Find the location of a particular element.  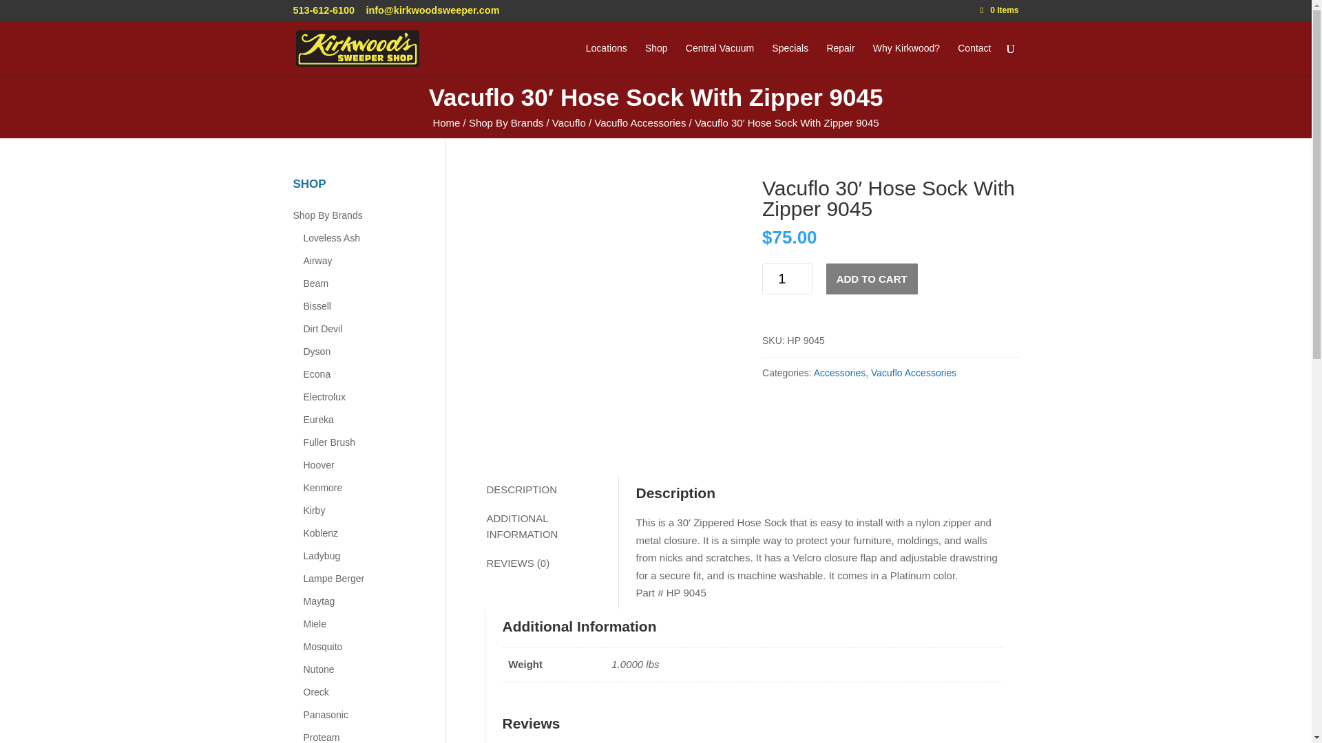

Shop By Brands is located at coordinates (506, 122).